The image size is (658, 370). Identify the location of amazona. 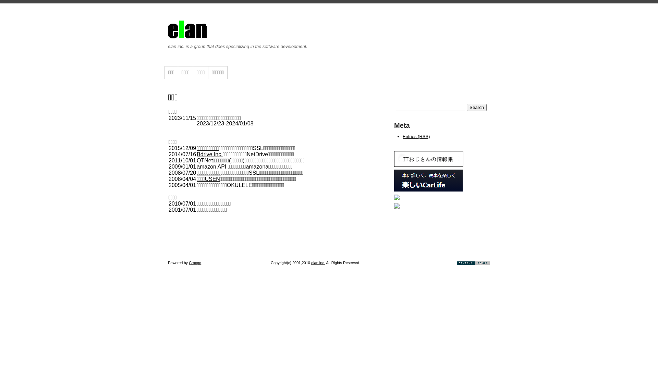
(257, 166).